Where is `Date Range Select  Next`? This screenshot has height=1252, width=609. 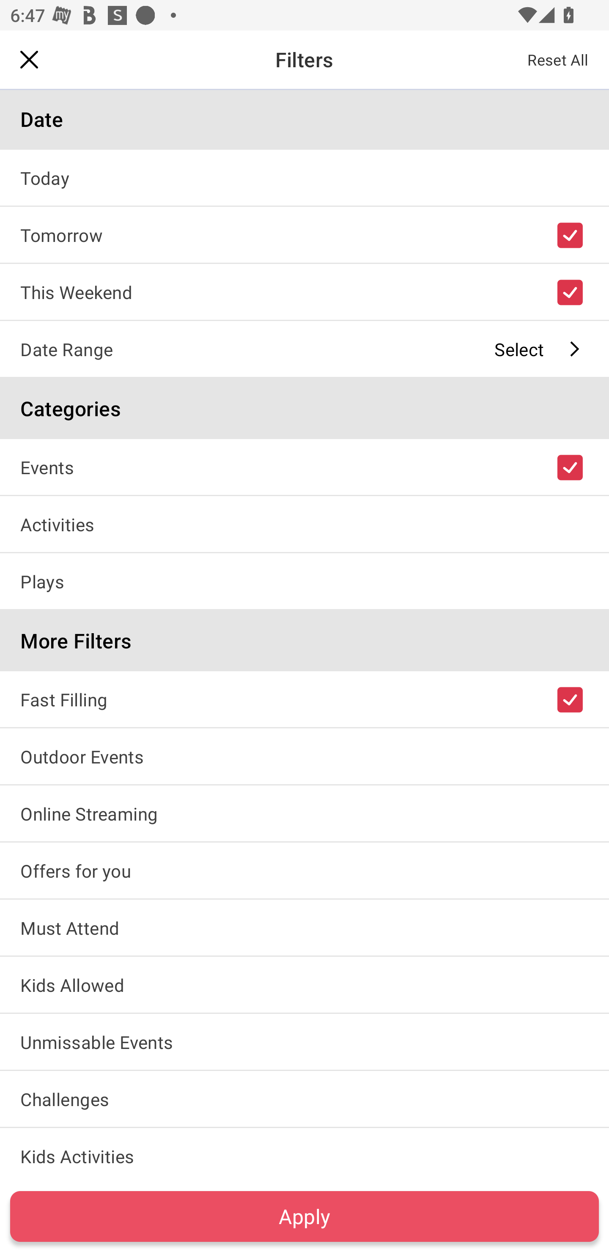 Date Range Select  Next is located at coordinates (304, 349).